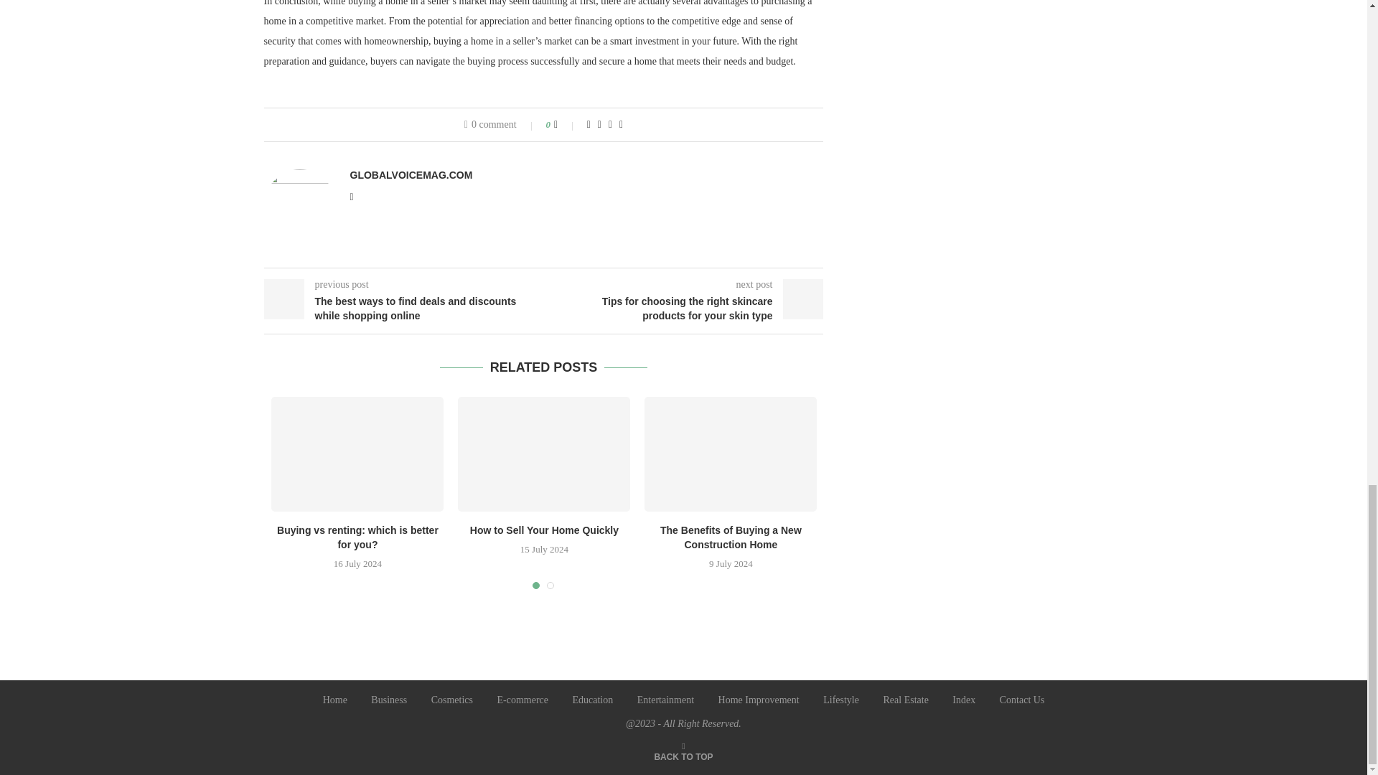 The image size is (1378, 775). Describe the element at coordinates (411, 175) in the screenshot. I see `Author globalvoicemag.com` at that location.